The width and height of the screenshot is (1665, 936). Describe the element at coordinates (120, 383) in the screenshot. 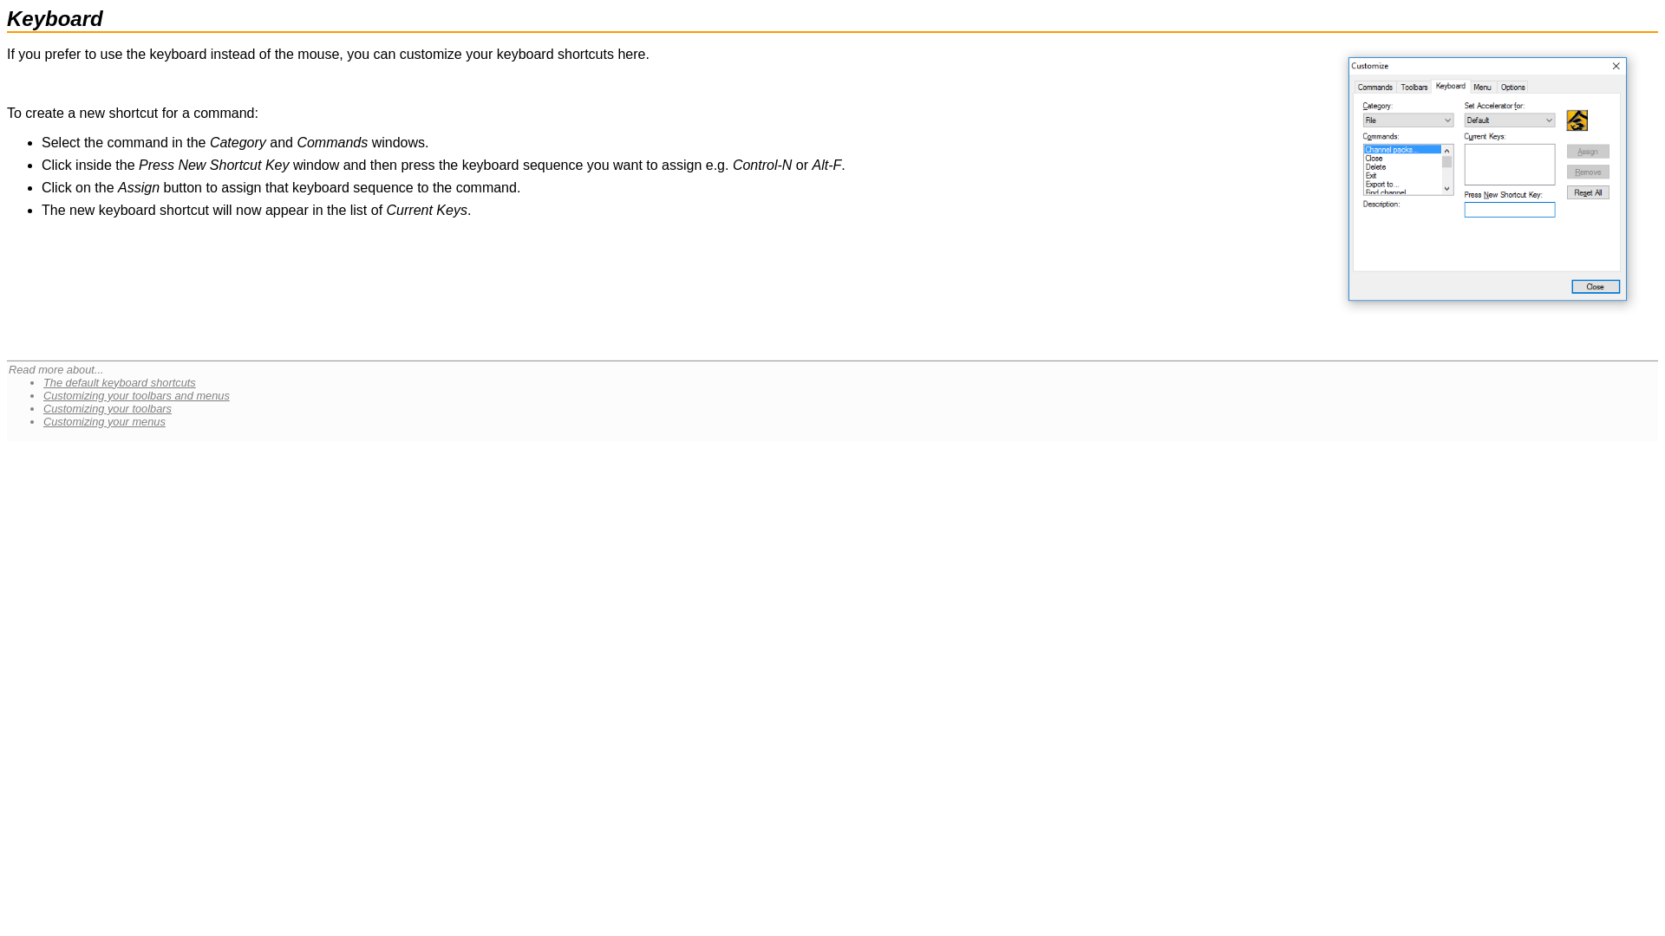

I see `The default keyboard shortcuts` at that location.